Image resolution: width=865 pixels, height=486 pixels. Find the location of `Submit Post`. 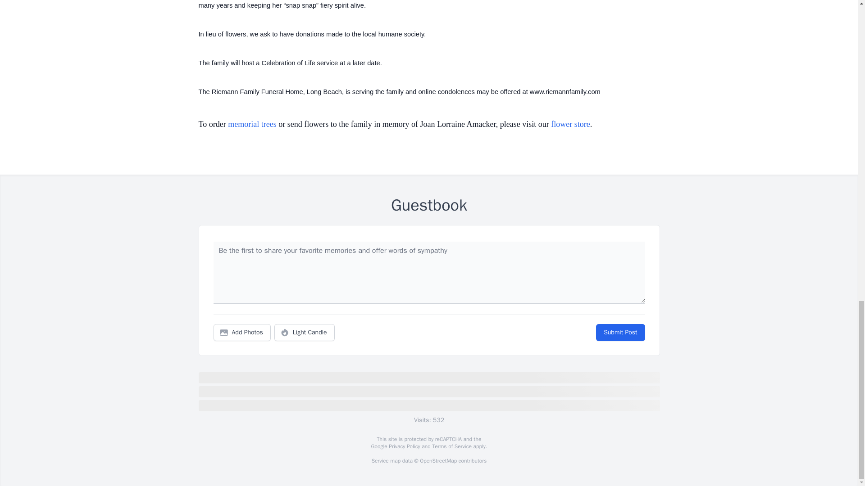

Submit Post is located at coordinates (620, 333).